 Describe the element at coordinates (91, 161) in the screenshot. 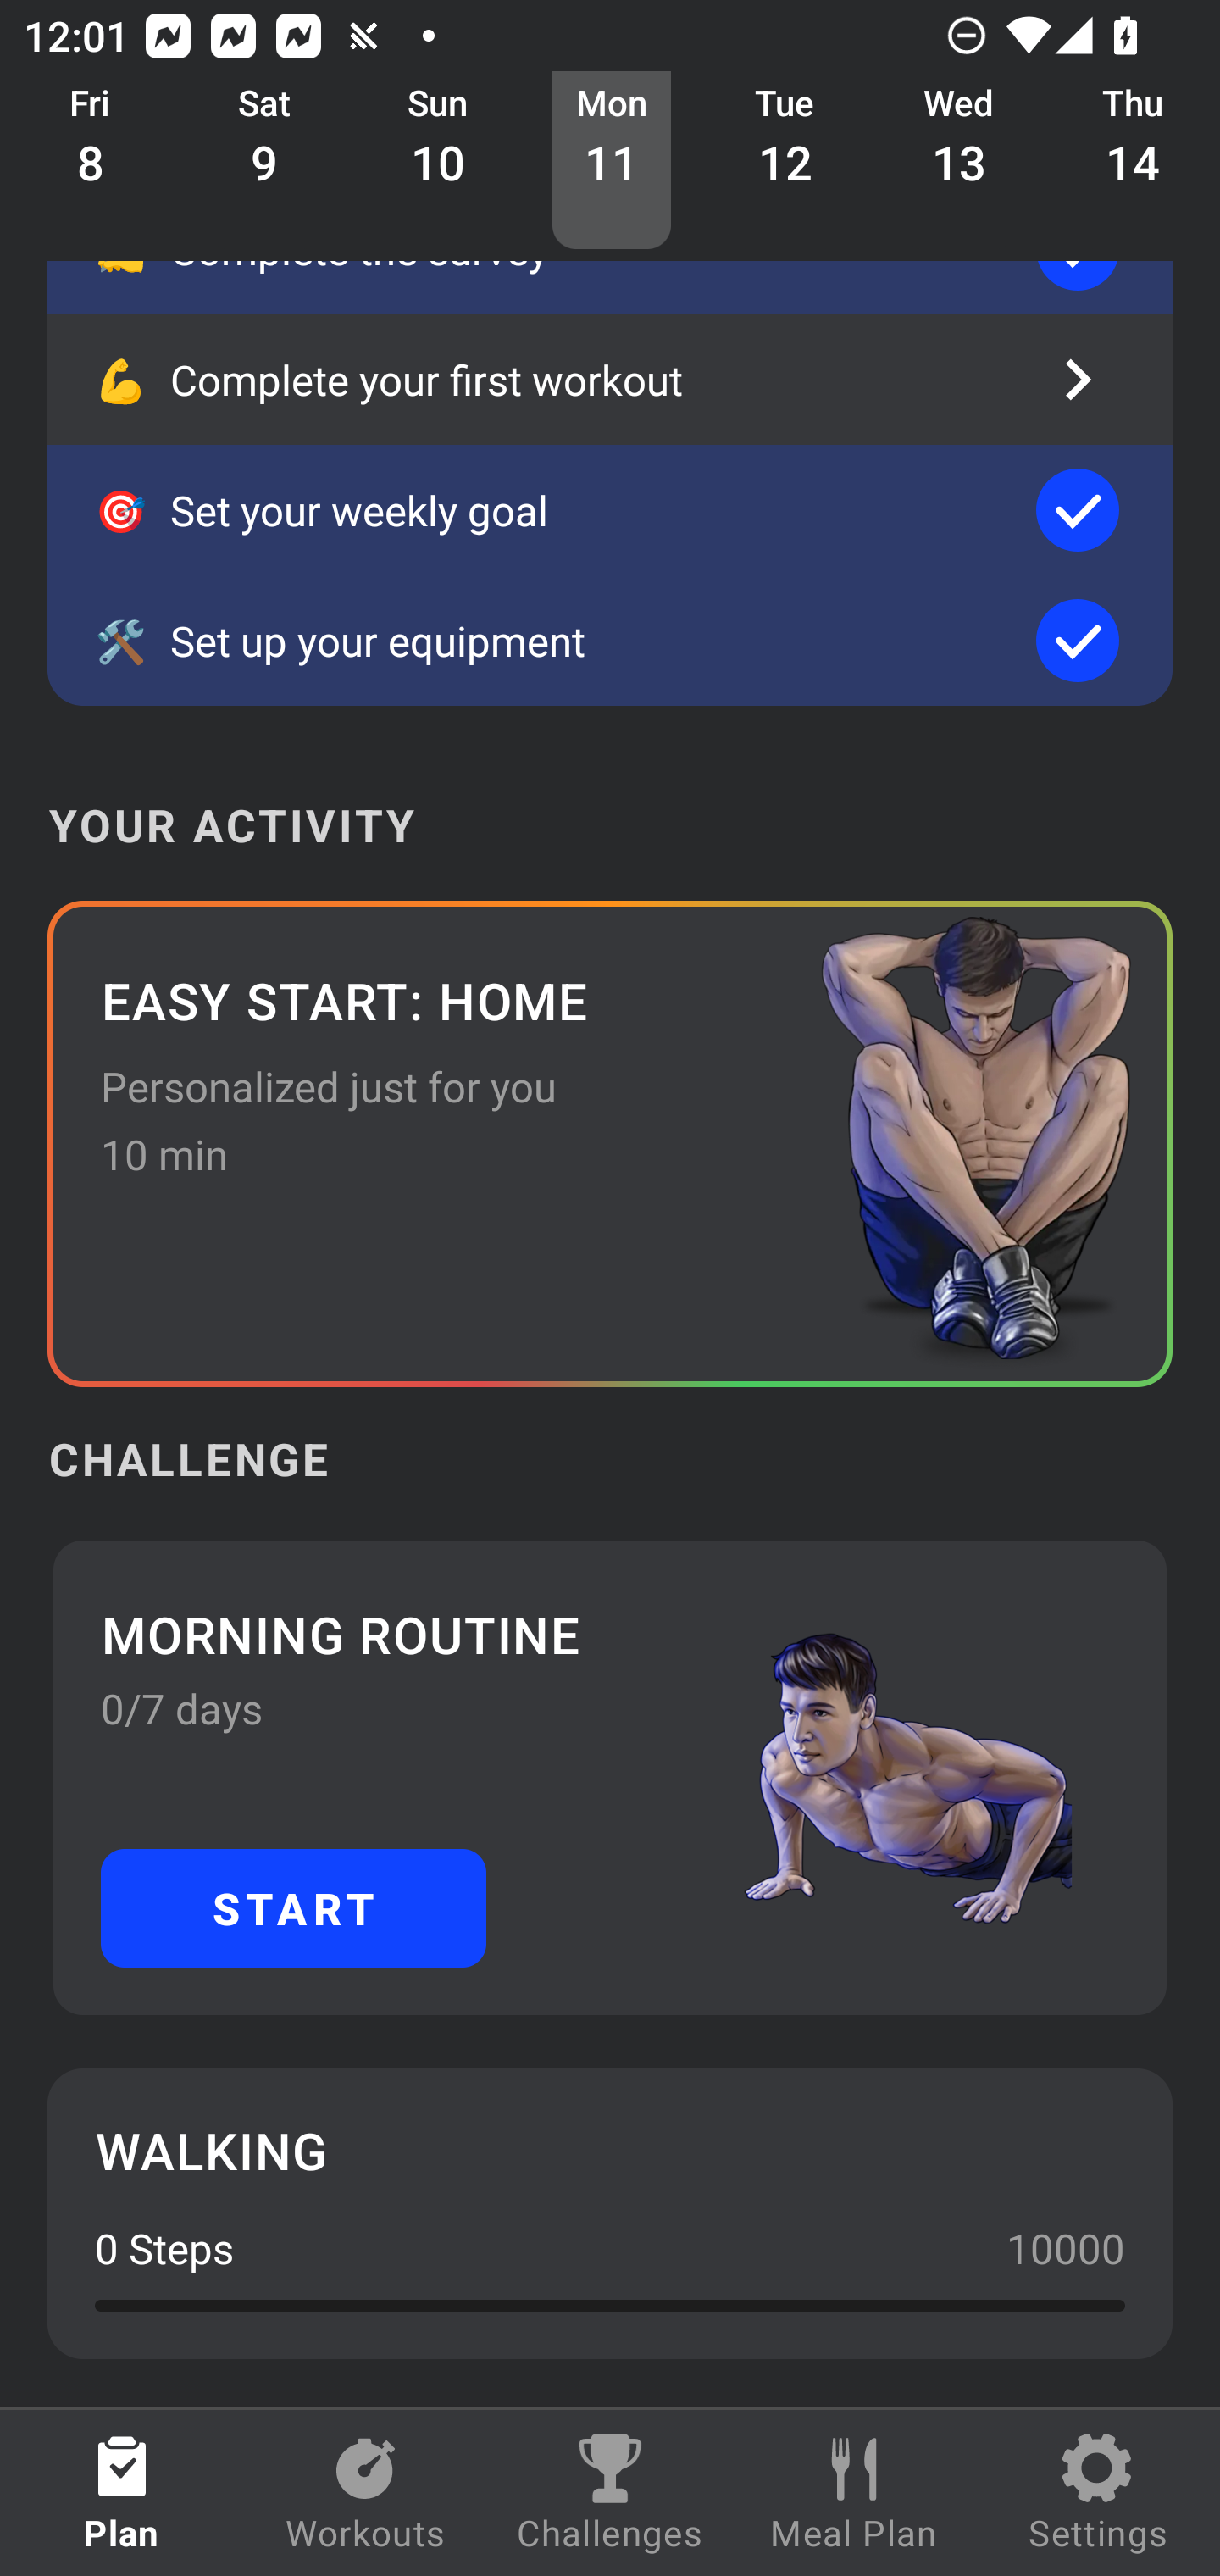

I see `Fri 8` at that location.